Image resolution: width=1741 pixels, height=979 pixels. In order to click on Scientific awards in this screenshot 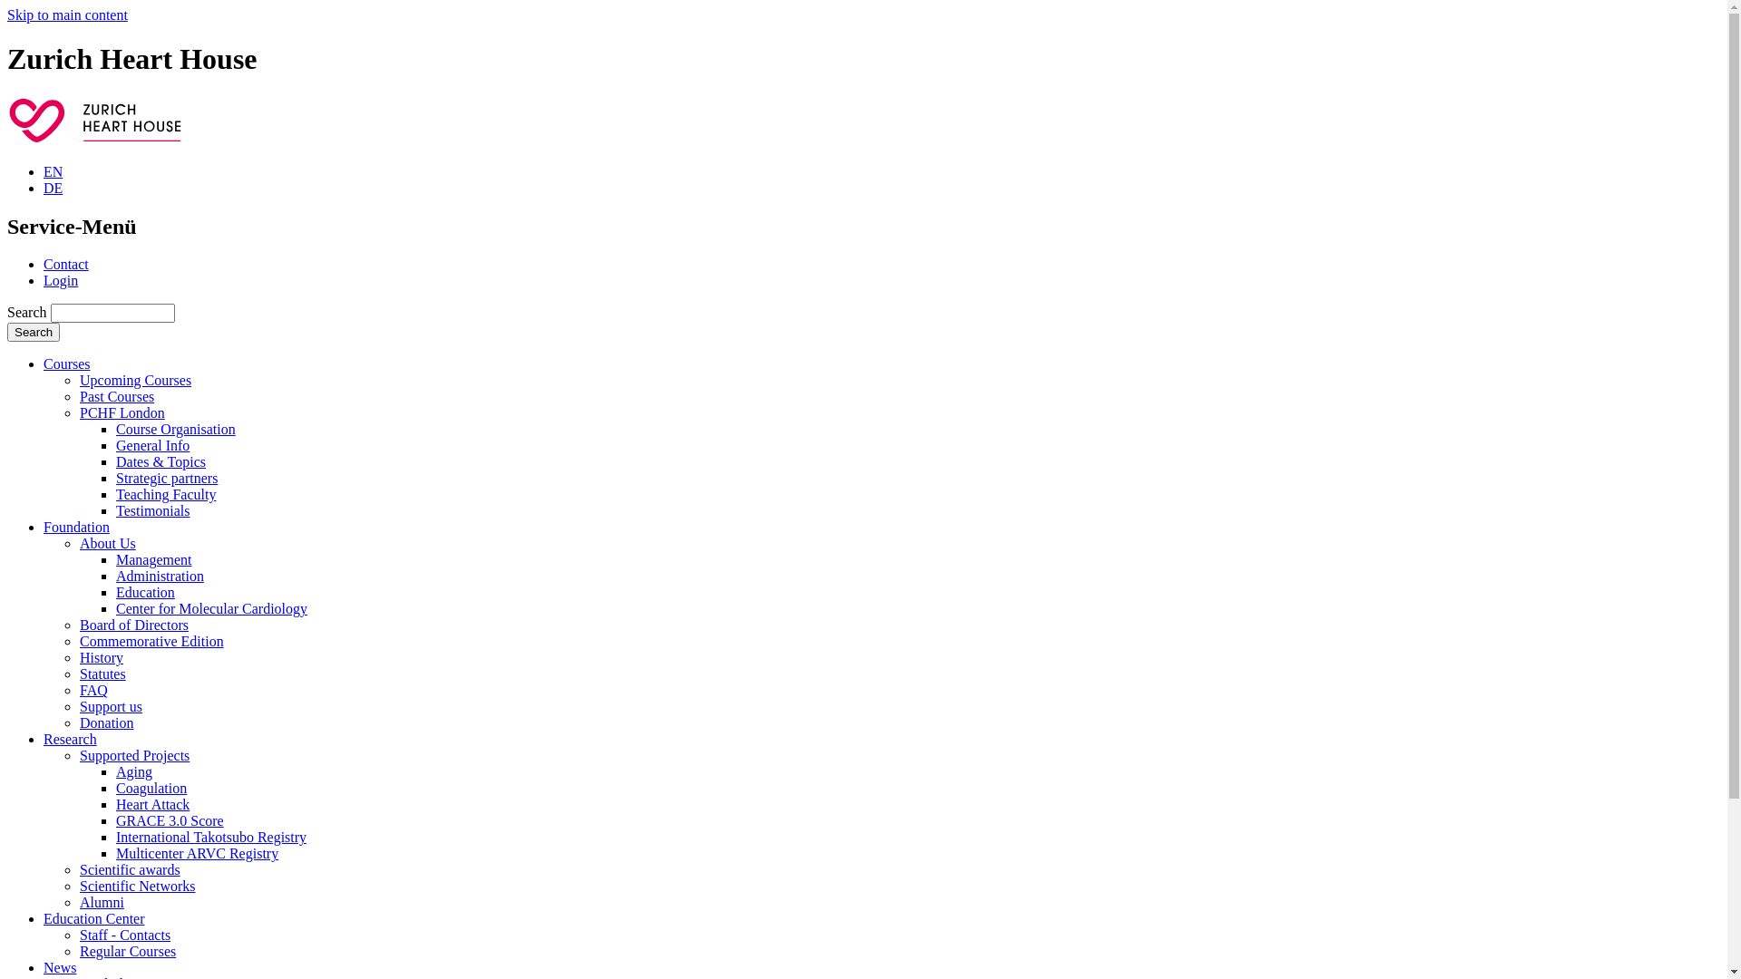, I will do `click(131, 870)`.